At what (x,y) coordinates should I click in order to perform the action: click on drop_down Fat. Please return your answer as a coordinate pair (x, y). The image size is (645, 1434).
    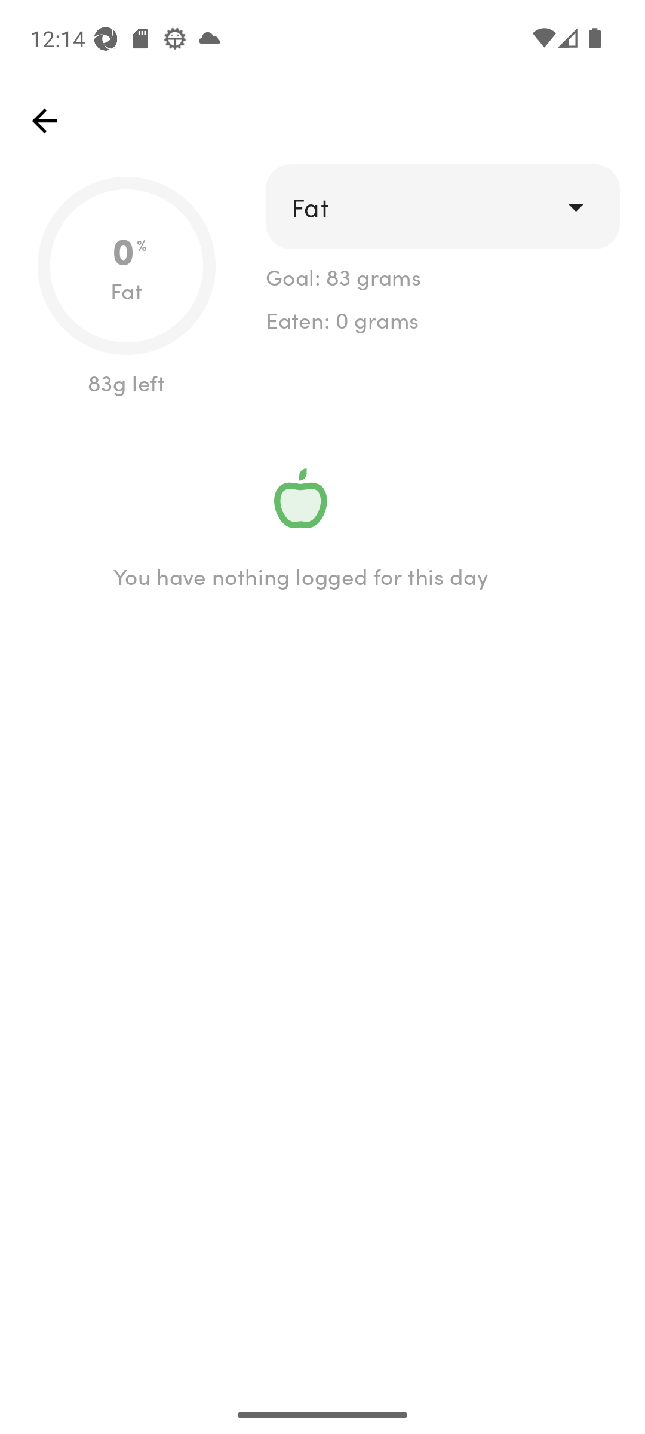
    Looking at the image, I should click on (442, 207).